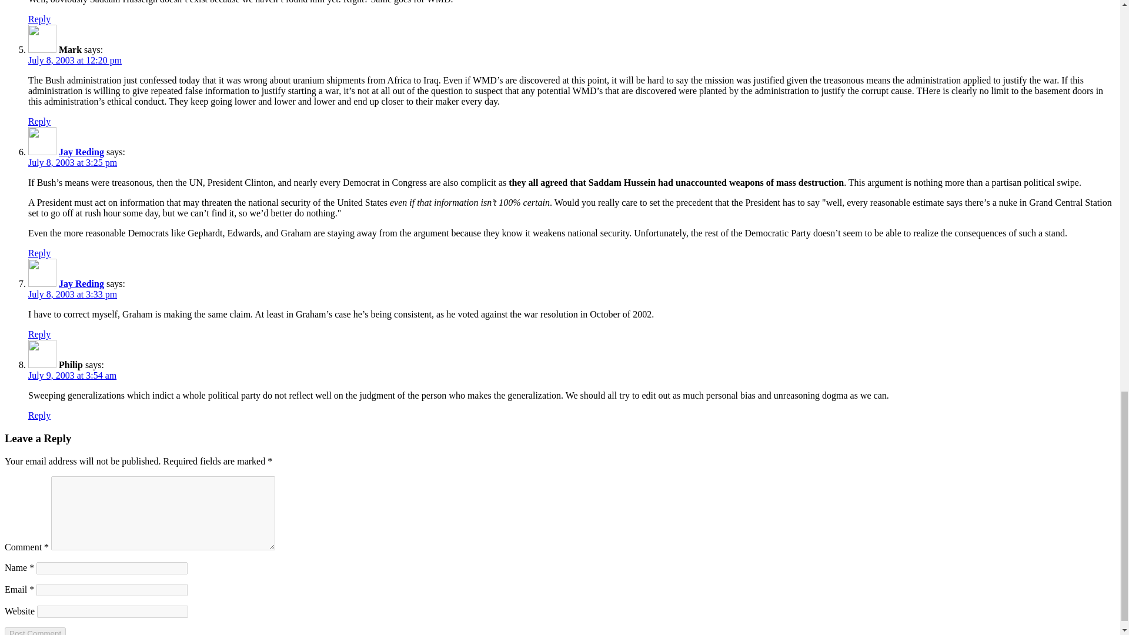  I want to click on Reply, so click(39, 415).